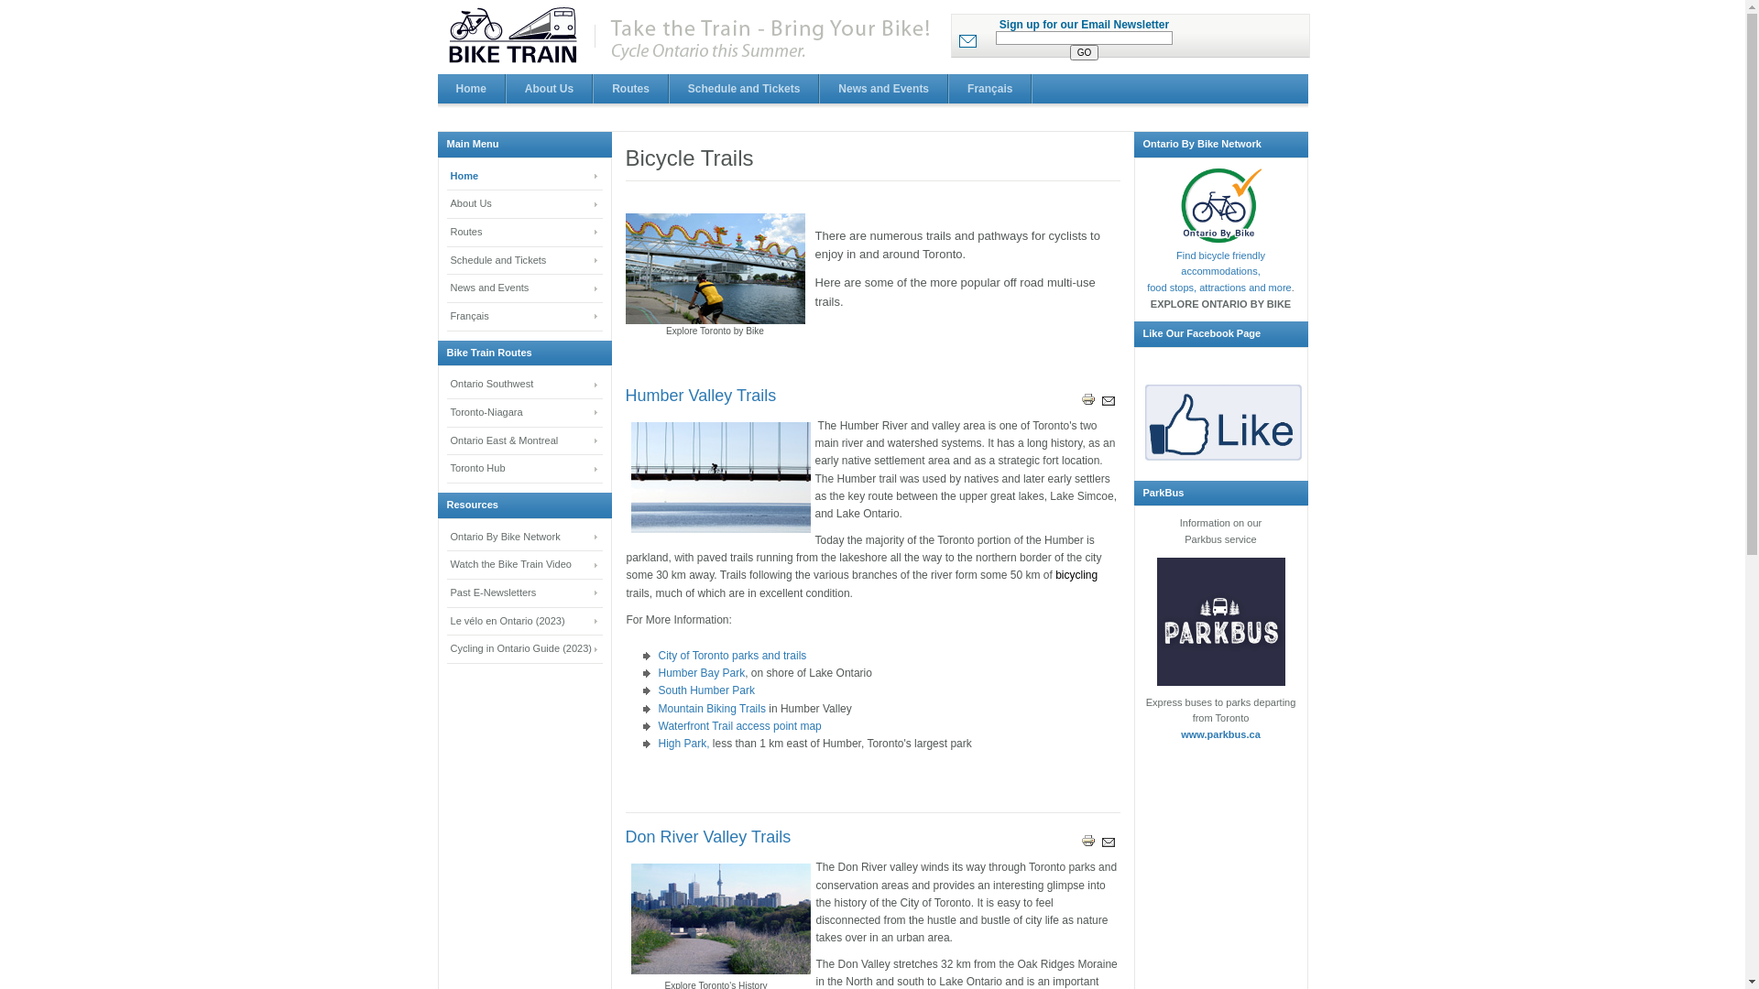  Describe the element at coordinates (705, 690) in the screenshot. I see `South Humber Park` at that location.